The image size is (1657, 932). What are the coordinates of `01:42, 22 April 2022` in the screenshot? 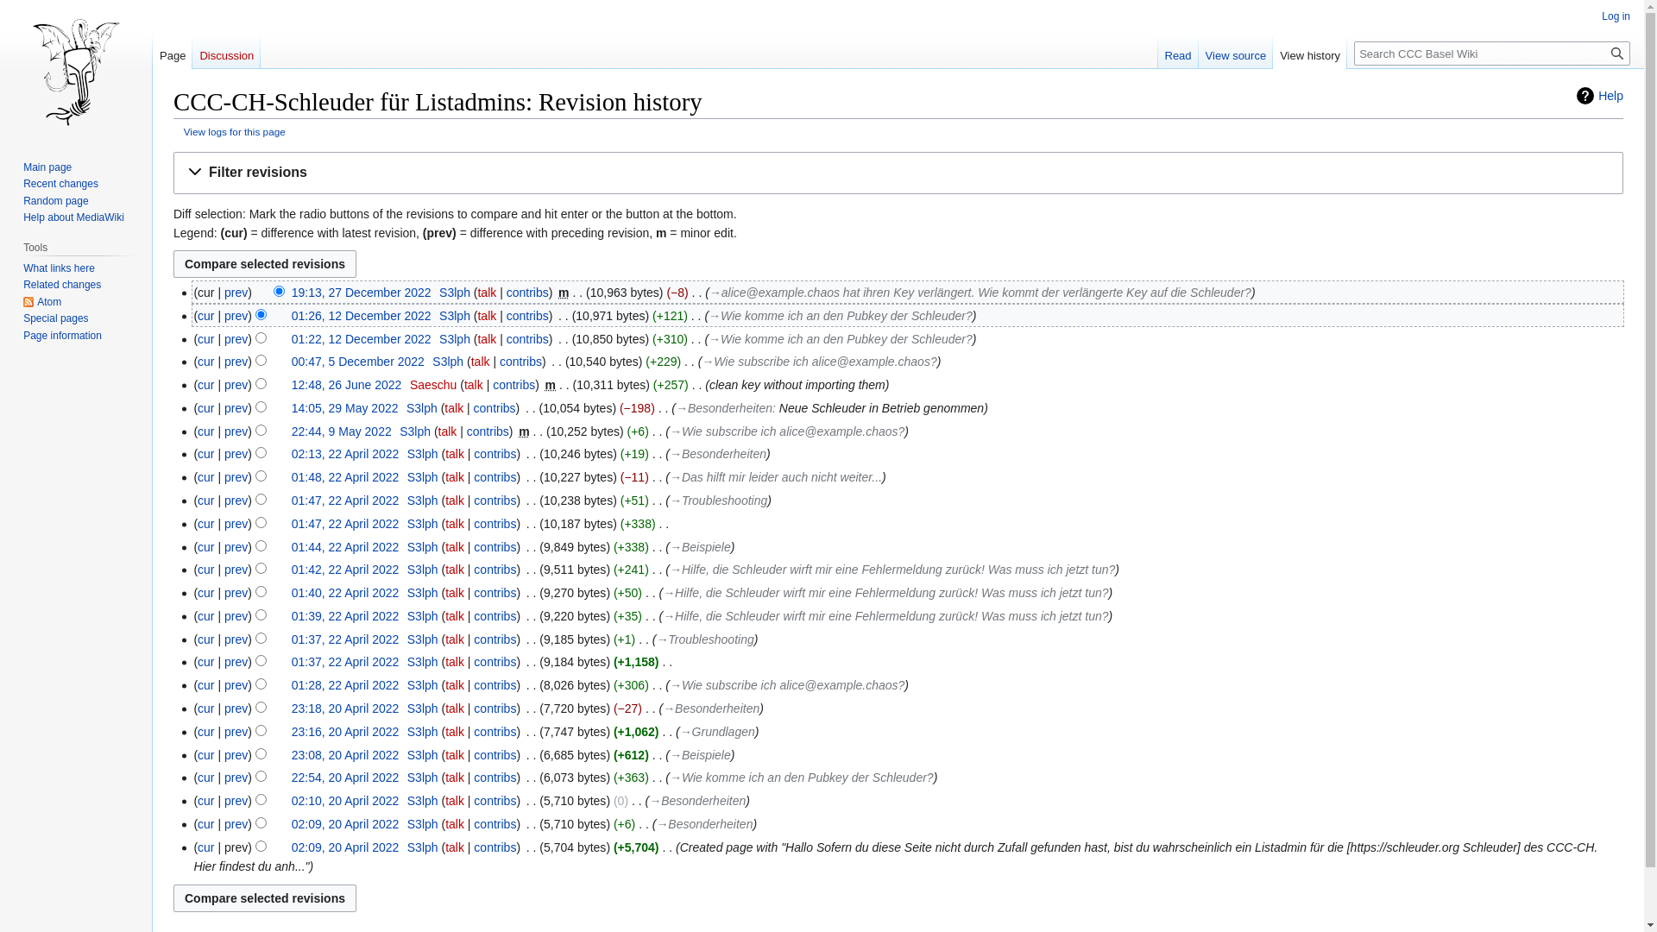 It's located at (345, 570).